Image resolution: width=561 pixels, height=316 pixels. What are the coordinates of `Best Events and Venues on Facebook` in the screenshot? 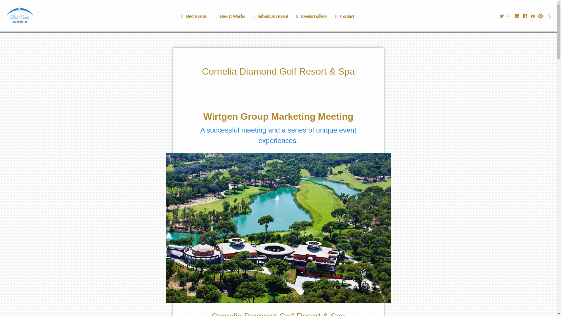 It's located at (524, 16).